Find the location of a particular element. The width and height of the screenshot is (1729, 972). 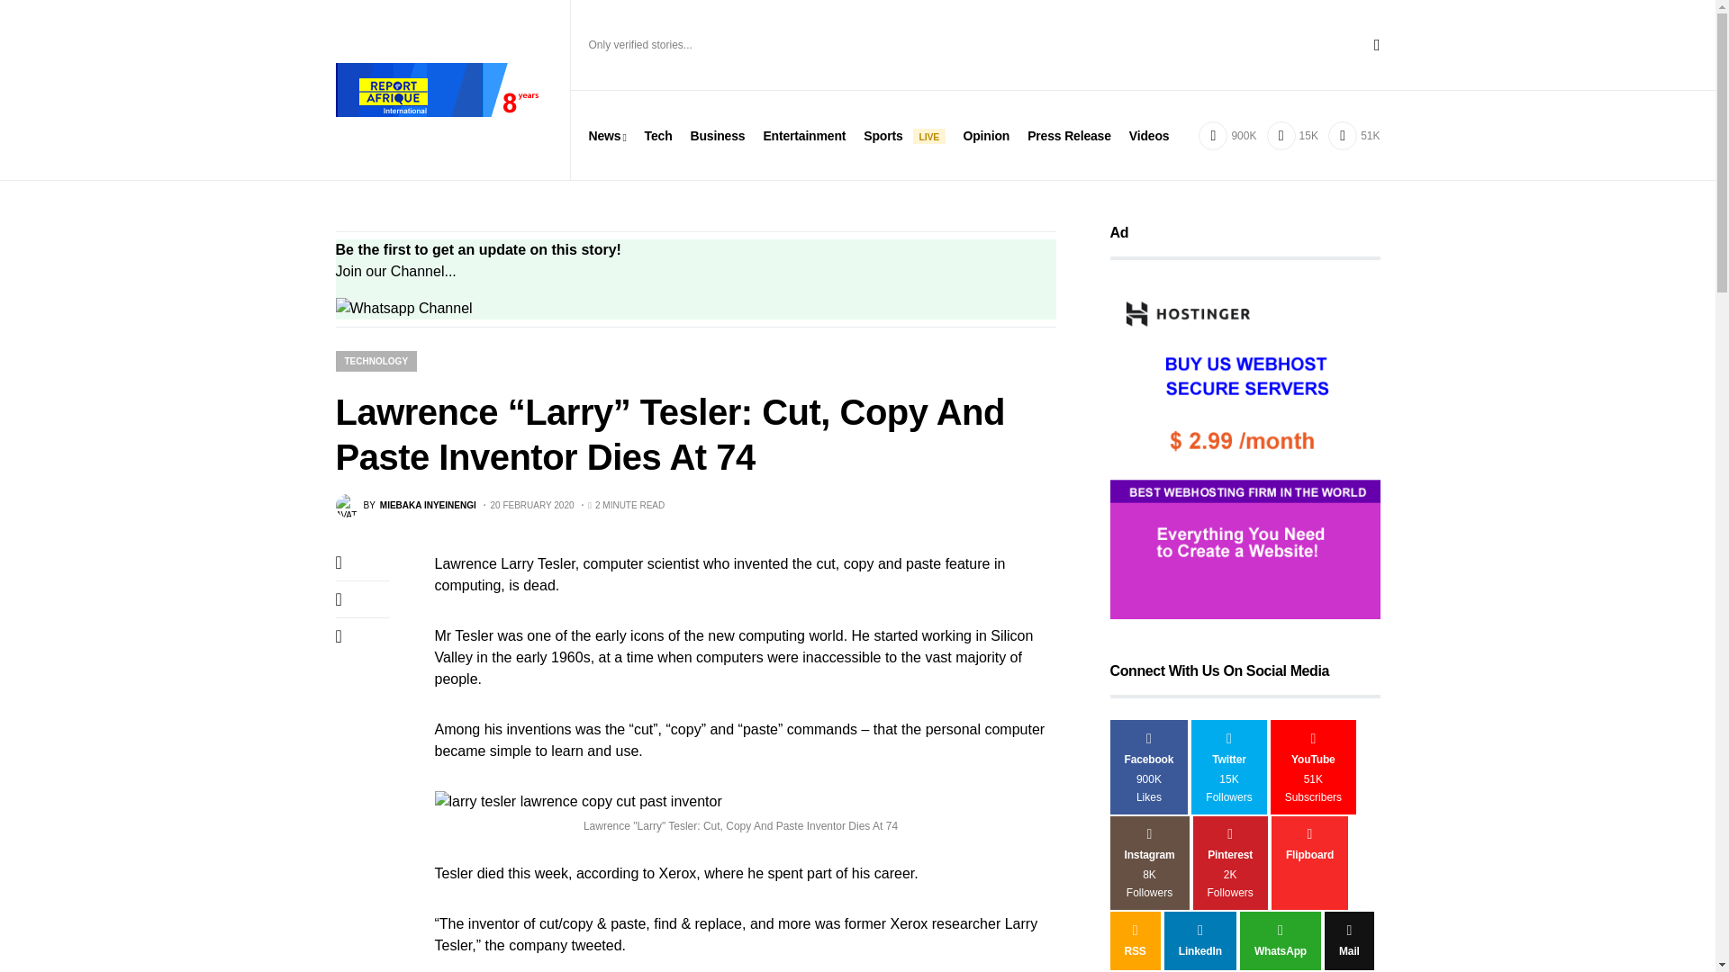

View all posts by Miebaka Inyeinengi is located at coordinates (405, 505).